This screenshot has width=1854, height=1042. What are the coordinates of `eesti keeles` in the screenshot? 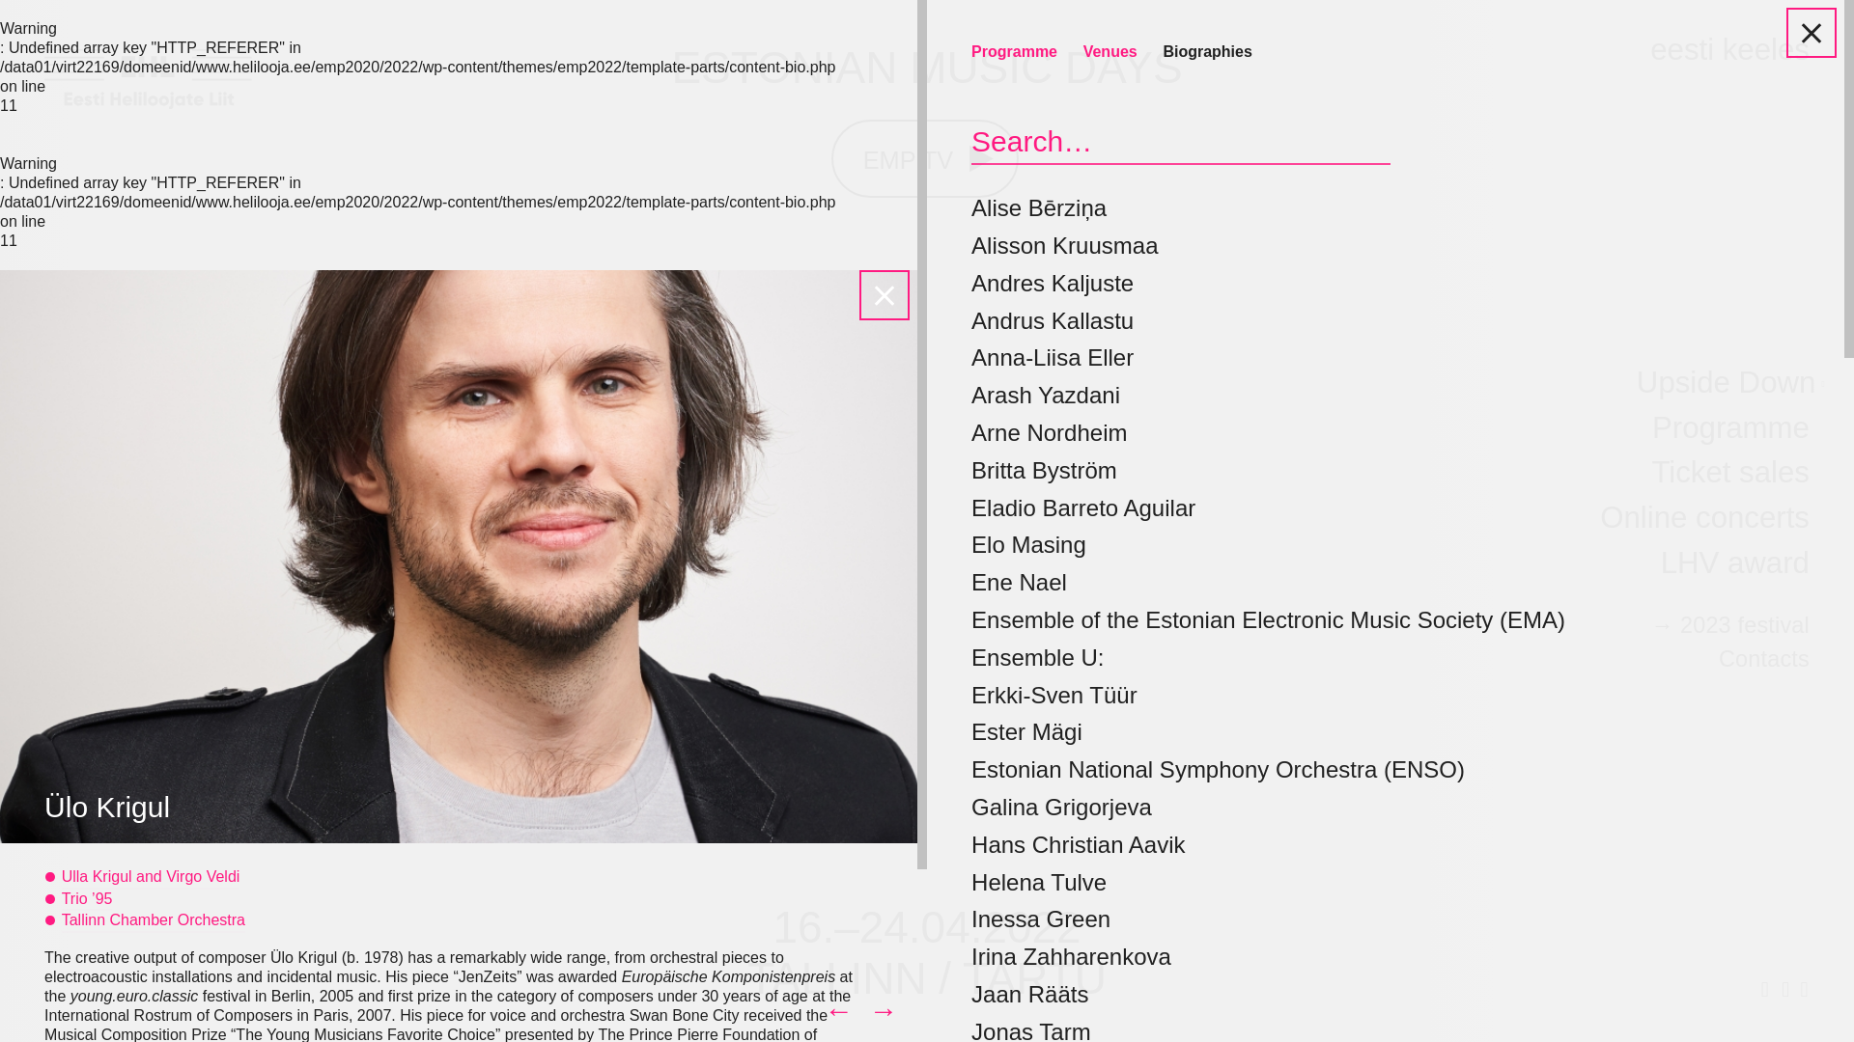 It's located at (1728, 50).